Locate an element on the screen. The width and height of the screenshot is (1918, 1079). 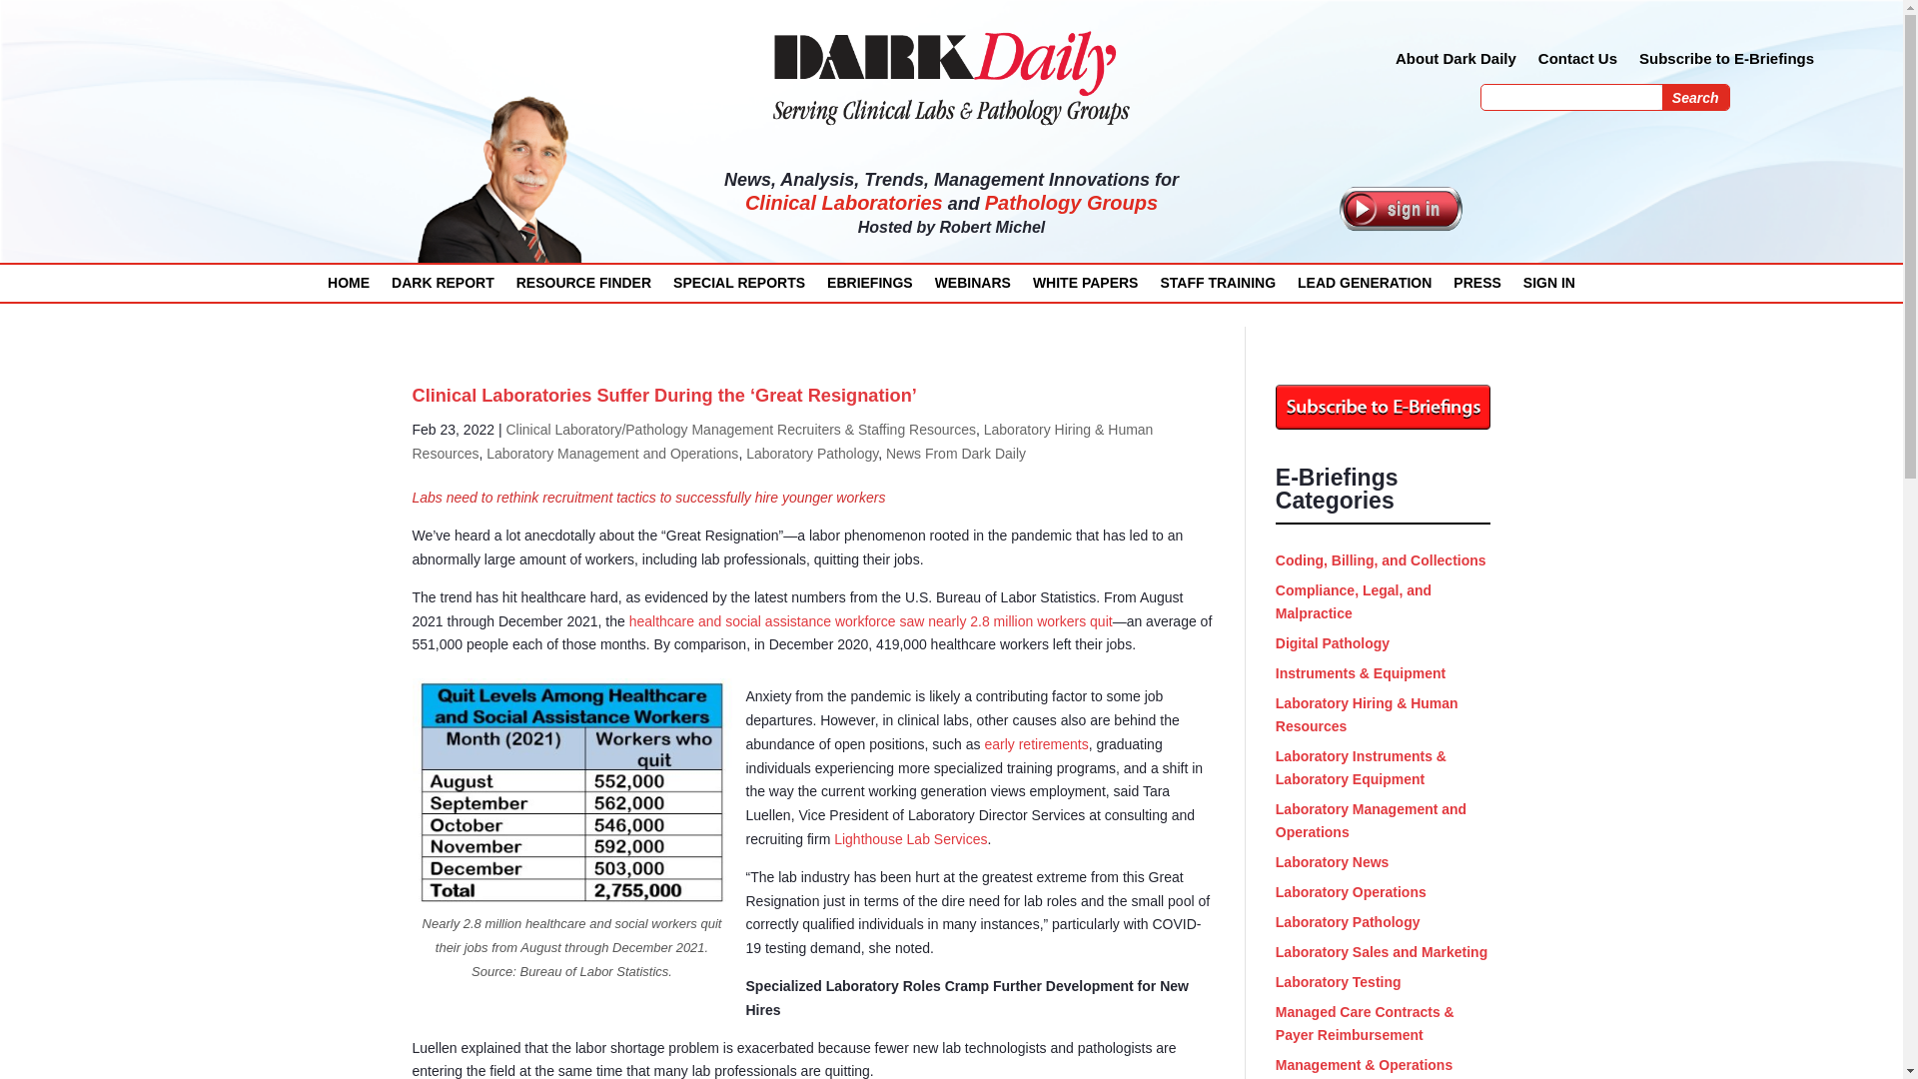
STAFF TRAINING is located at coordinates (1217, 288).